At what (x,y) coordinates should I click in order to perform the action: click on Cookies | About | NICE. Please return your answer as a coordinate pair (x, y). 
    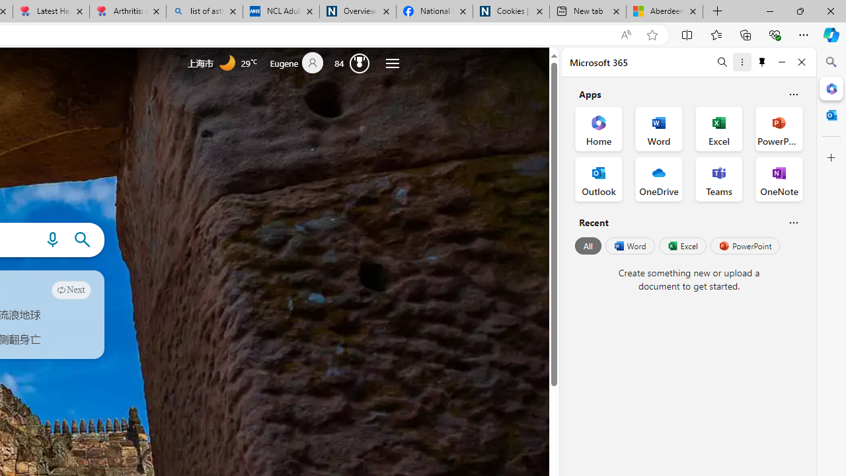
    Looking at the image, I should click on (510, 12).